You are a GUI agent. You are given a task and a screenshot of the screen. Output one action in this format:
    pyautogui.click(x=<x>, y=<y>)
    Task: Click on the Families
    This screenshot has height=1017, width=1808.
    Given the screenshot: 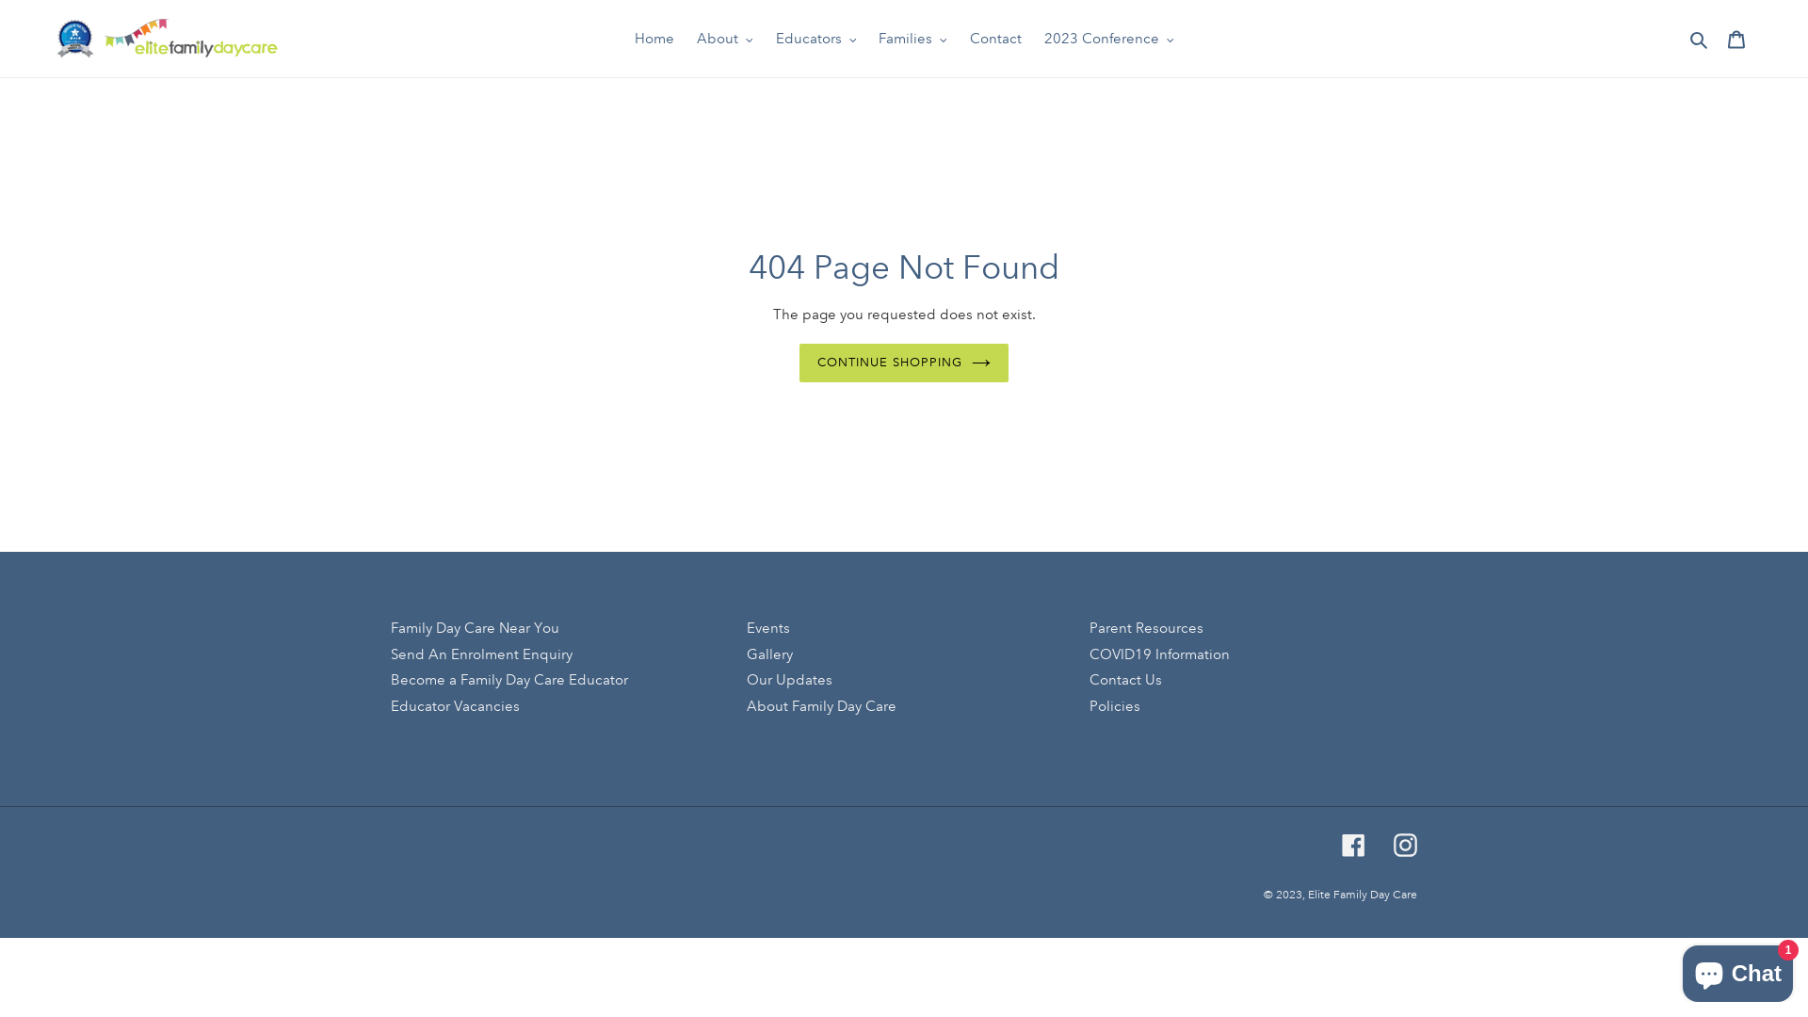 What is the action you would take?
    pyautogui.click(x=913, y=40)
    